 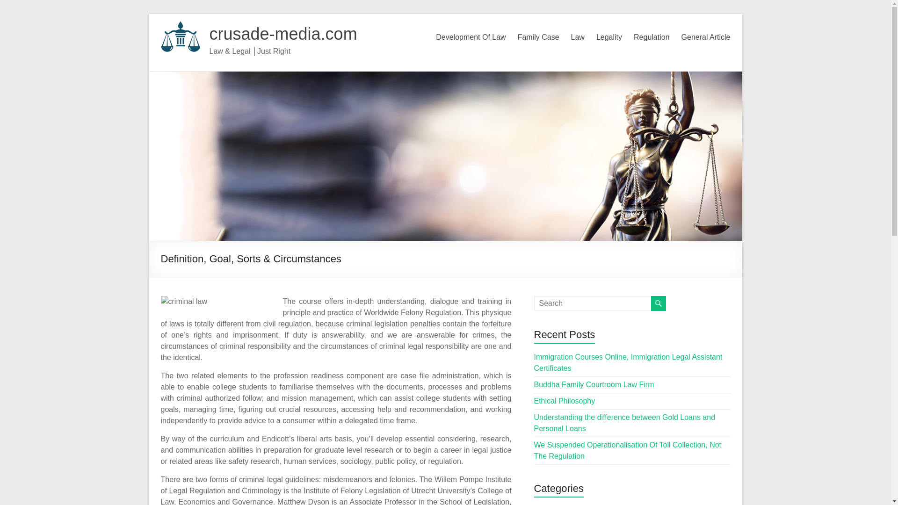 I want to click on Law, so click(x=578, y=37).